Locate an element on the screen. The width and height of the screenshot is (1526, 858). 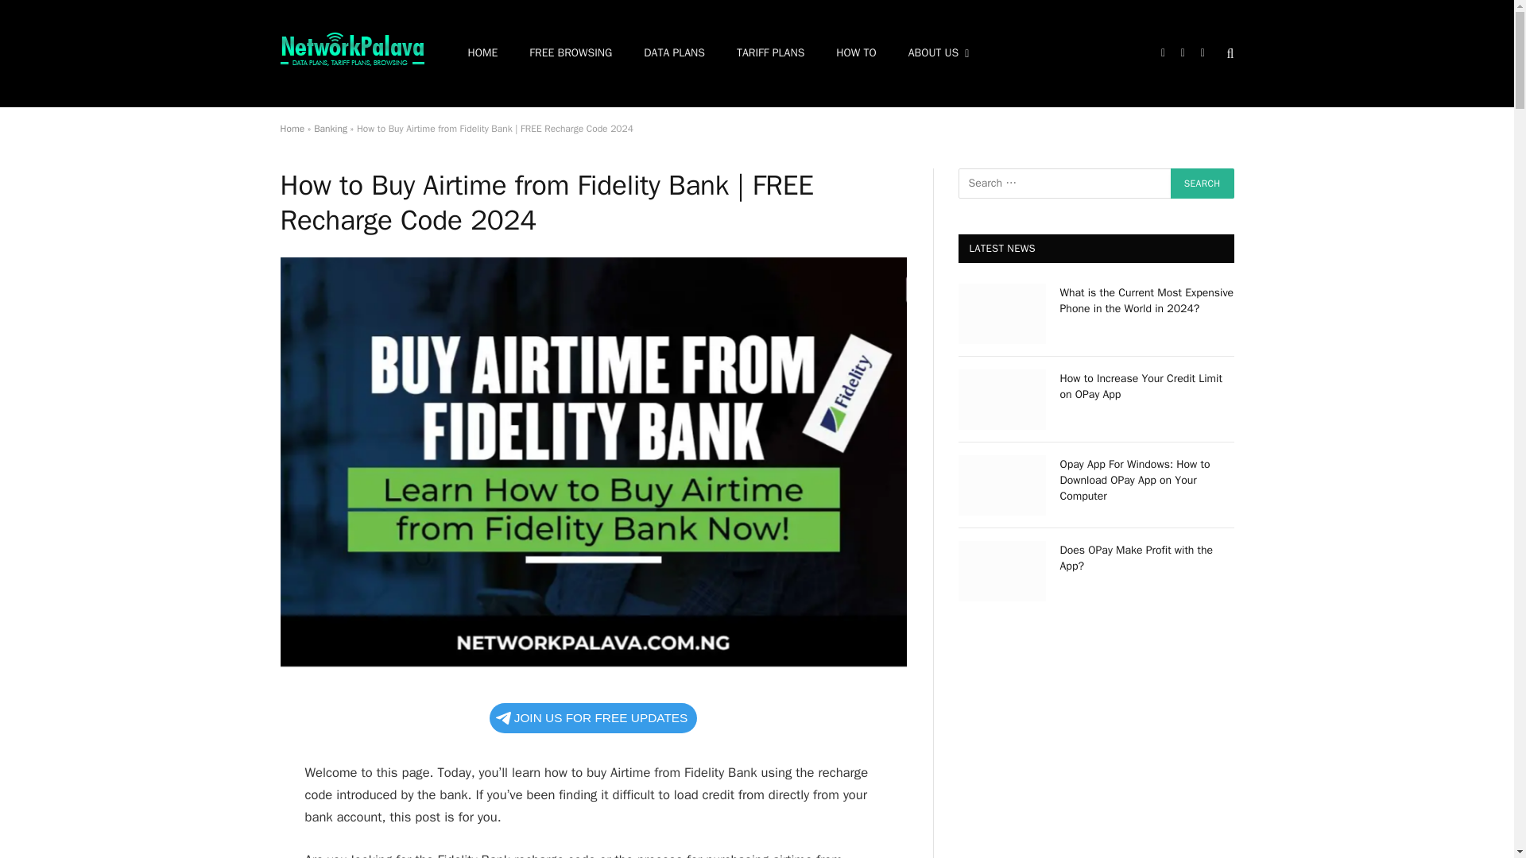
Search is located at coordinates (1229, 53).